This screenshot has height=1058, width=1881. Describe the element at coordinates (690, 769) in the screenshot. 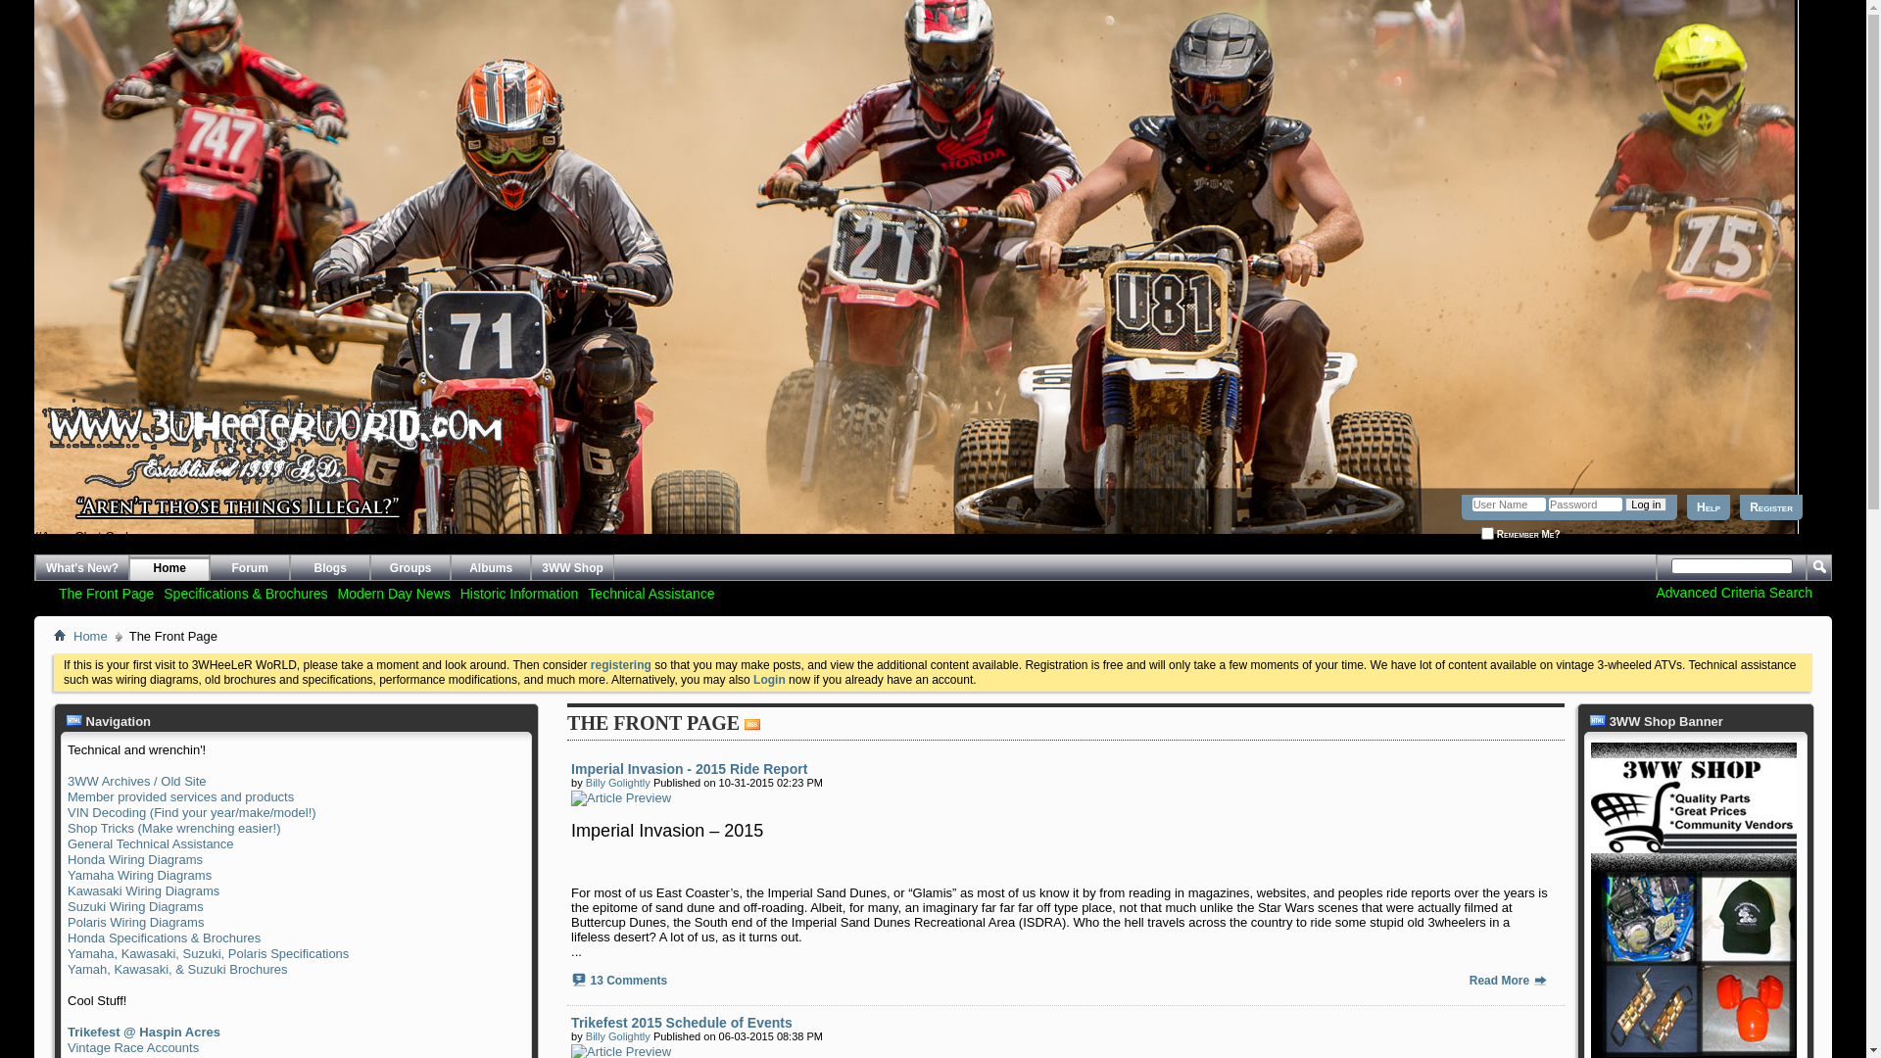

I see `Imperial Invasion - 2015 Ride Report` at that location.